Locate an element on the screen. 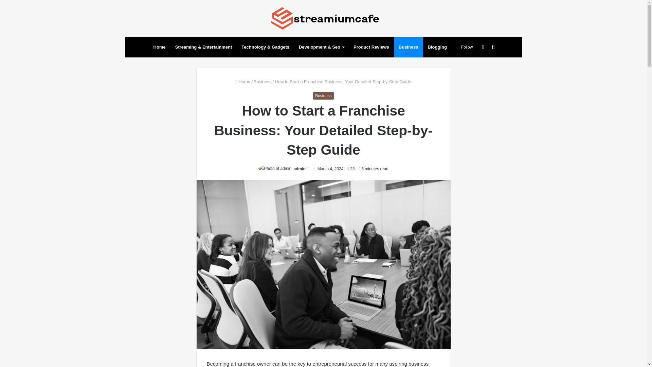 This screenshot has height=367, width=652. Streamium Cafe is located at coordinates (323, 18).